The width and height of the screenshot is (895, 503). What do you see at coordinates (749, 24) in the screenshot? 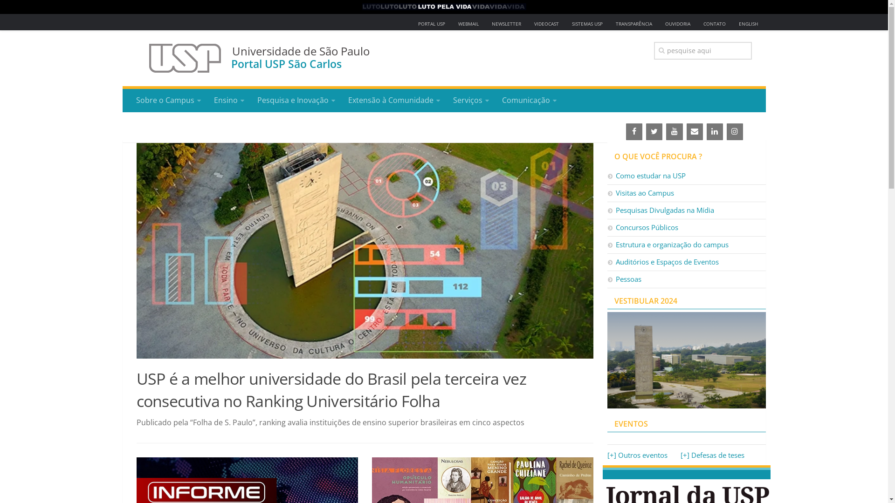
I see `ENGLISH` at bounding box center [749, 24].